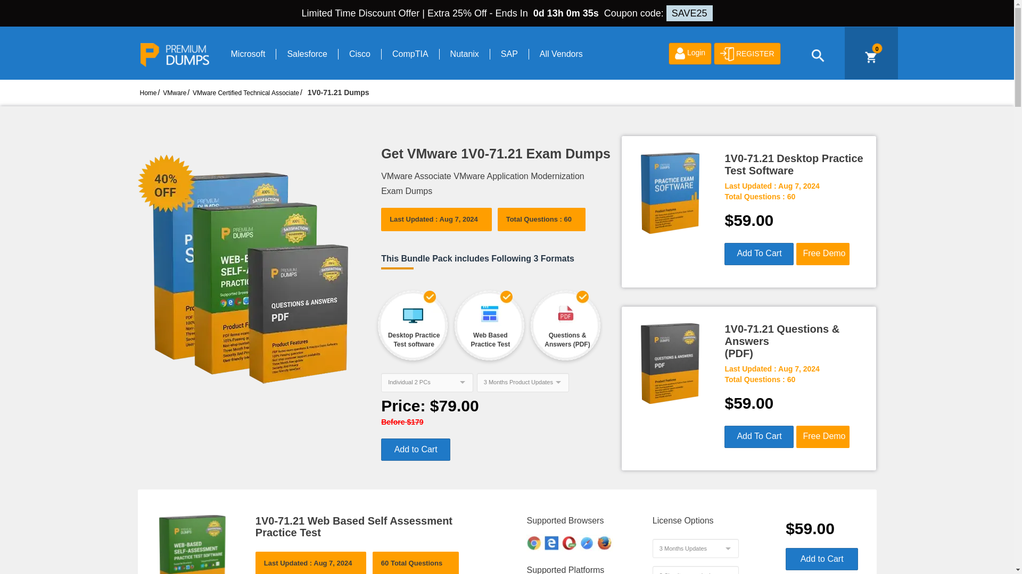  Describe the element at coordinates (174, 93) in the screenshot. I see `VMware` at that location.